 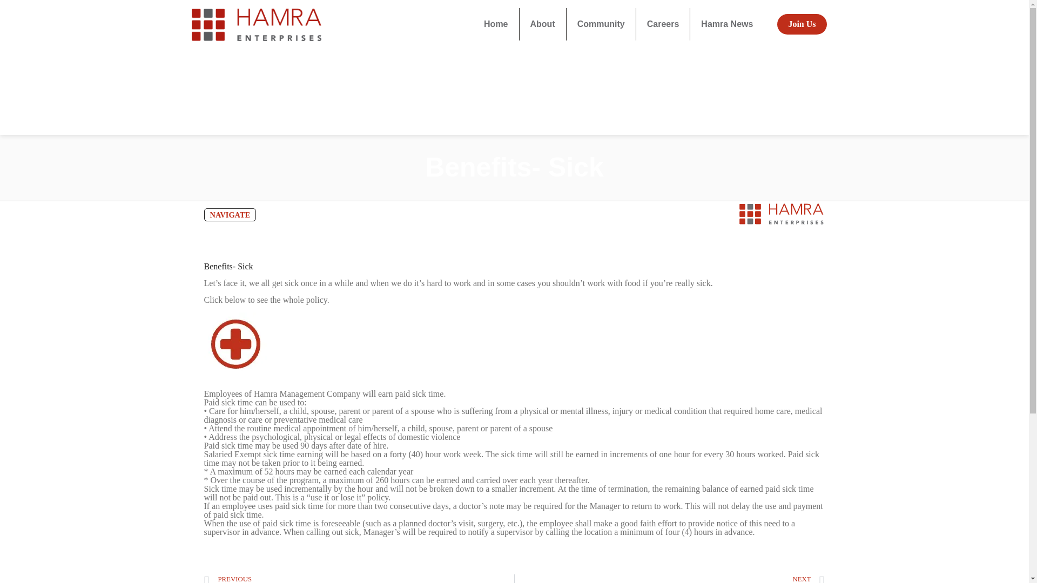 What do you see at coordinates (496, 24) in the screenshot?
I see `Home` at bounding box center [496, 24].